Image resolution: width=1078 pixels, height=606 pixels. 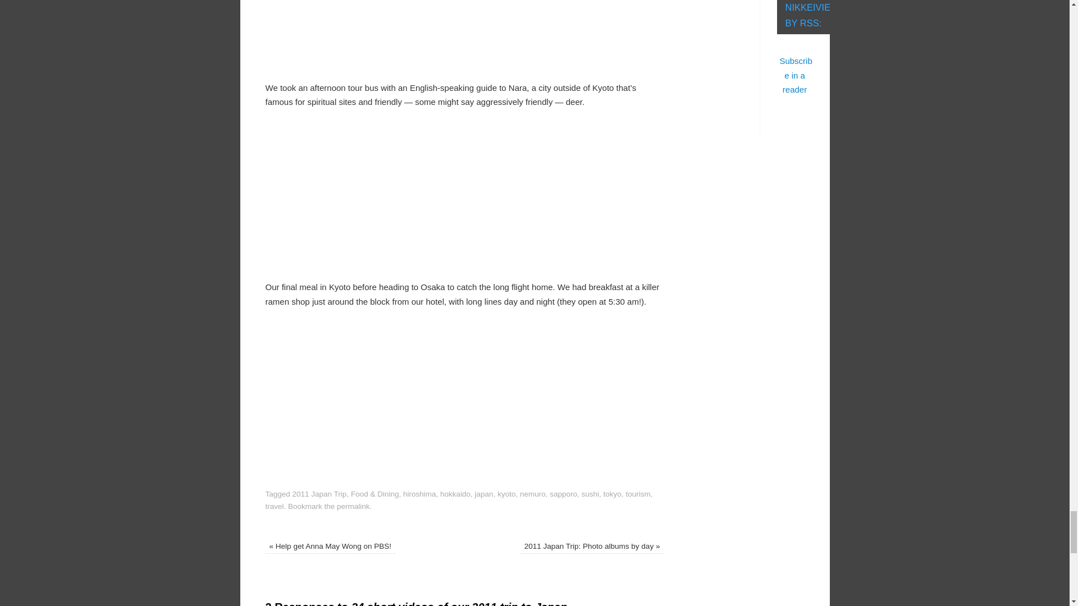 I want to click on tourism, so click(x=637, y=494).